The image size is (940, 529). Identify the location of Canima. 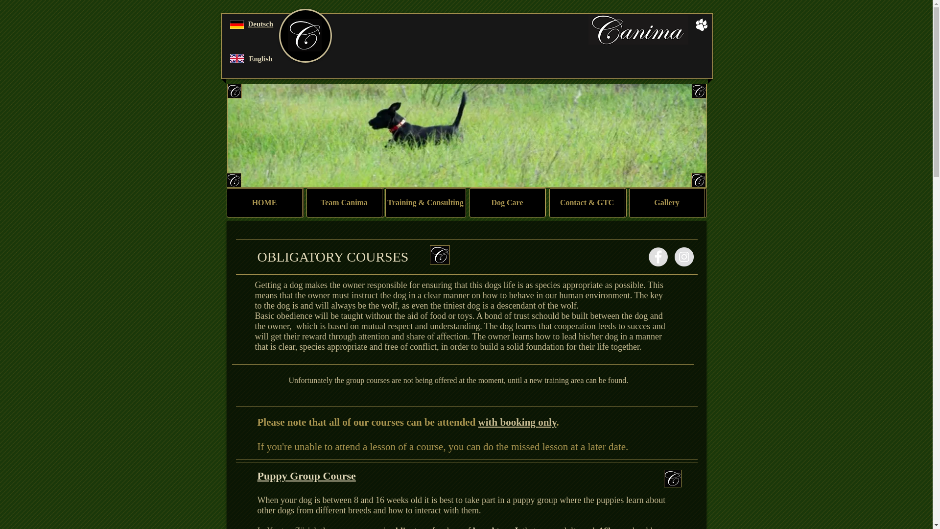
(305, 35).